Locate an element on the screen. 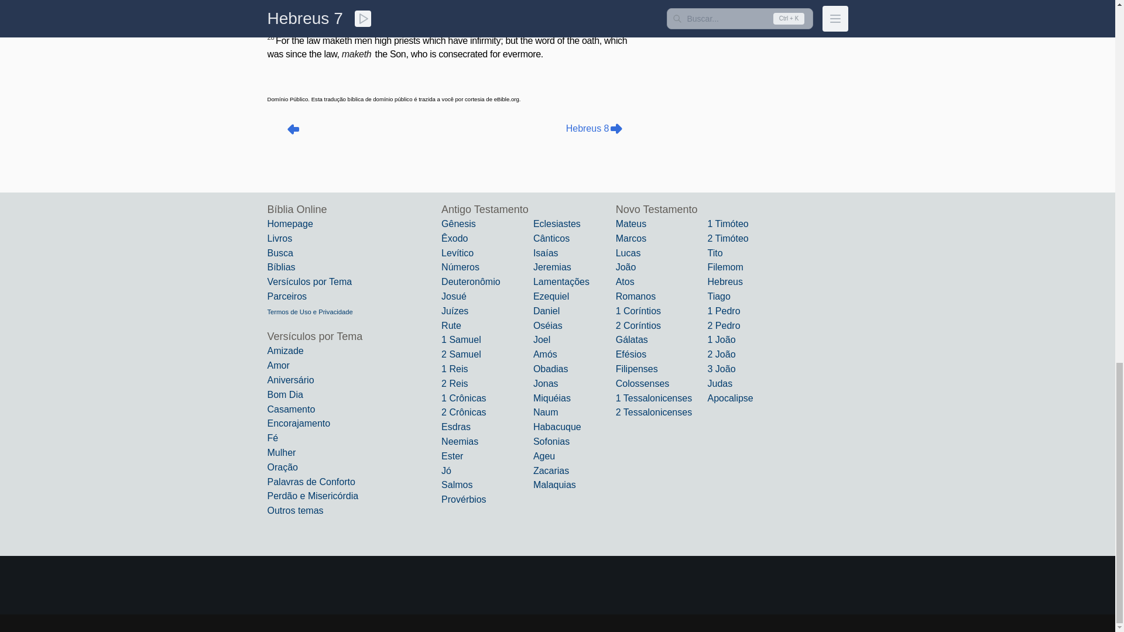 This screenshot has width=1124, height=632. Mulher is located at coordinates (281, 452).